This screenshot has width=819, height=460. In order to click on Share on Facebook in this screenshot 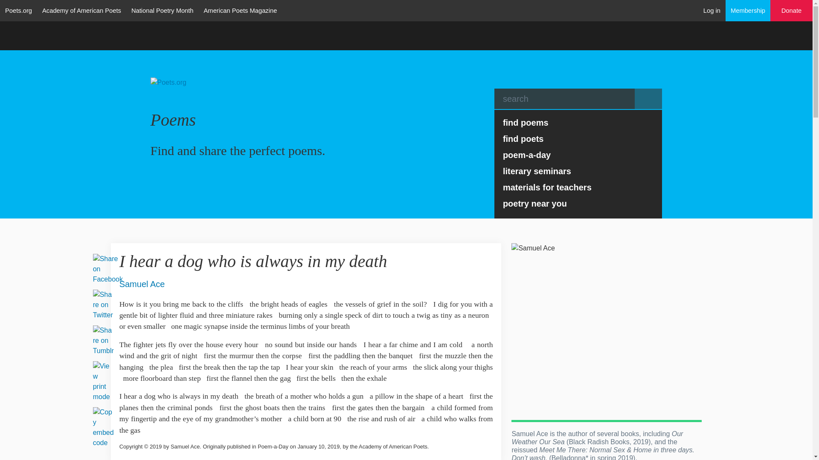, I will do `click(107, 268)`.